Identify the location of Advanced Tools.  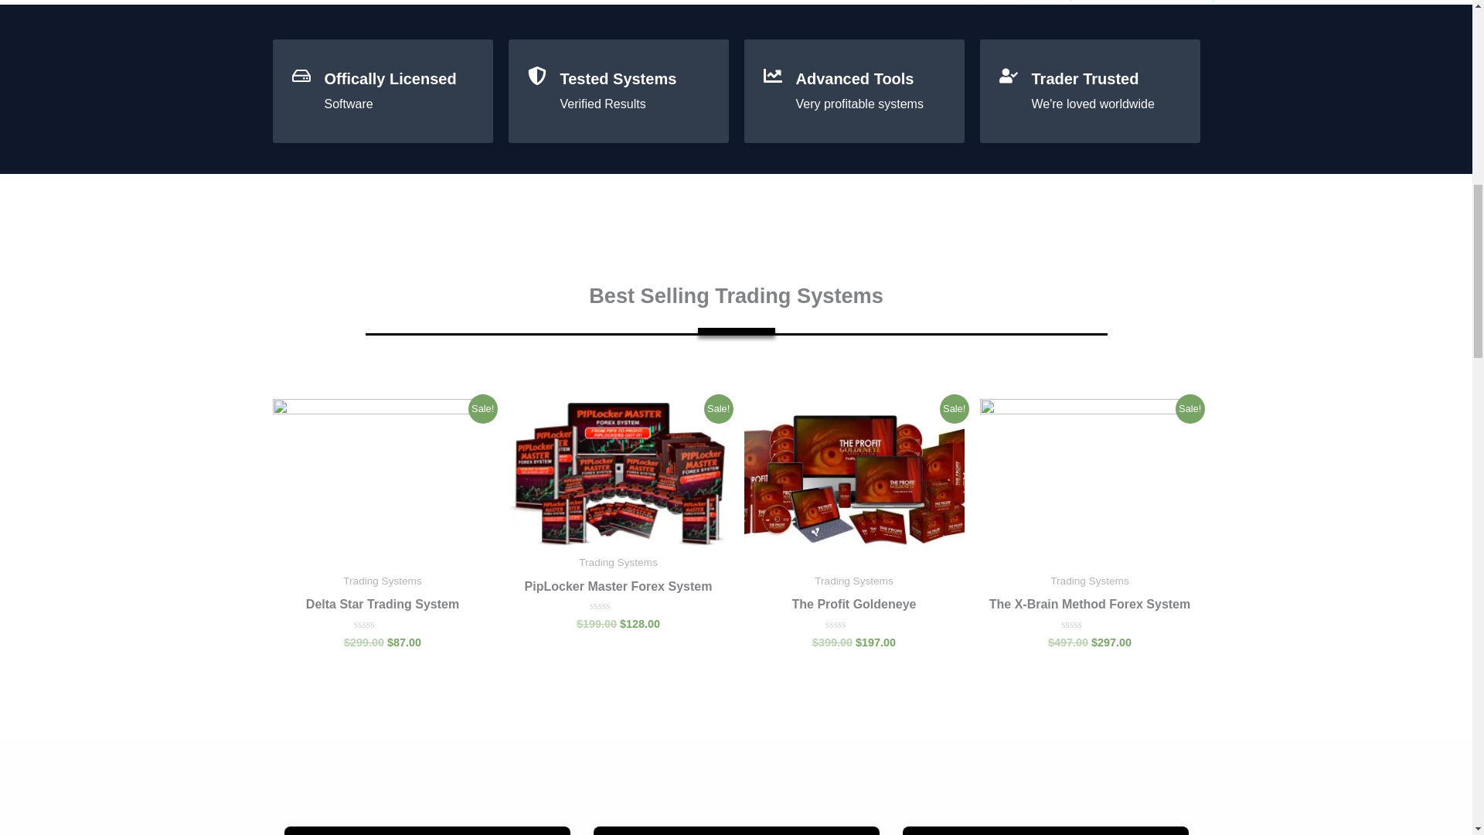
(855, 79).